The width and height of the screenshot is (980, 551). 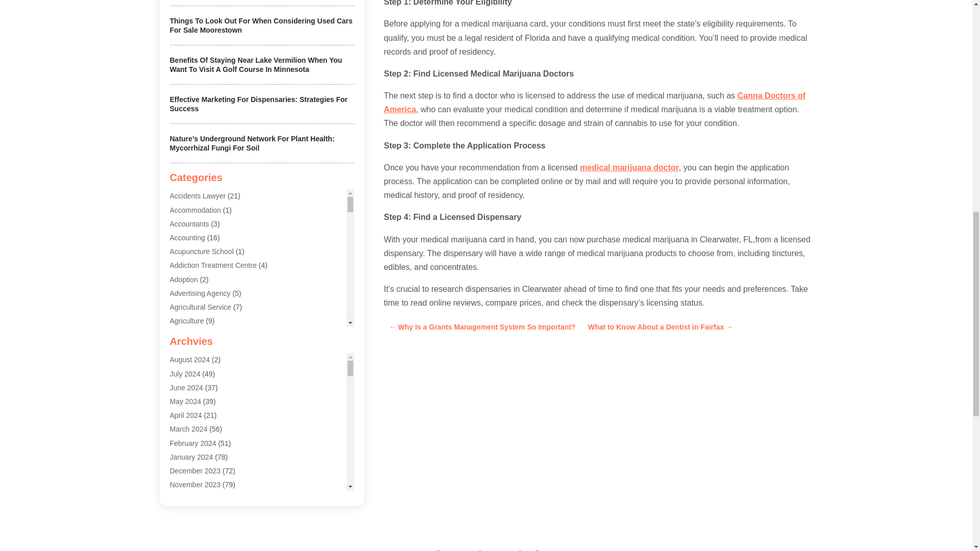 I want to click on Accounting, so click(x=187, y=238).